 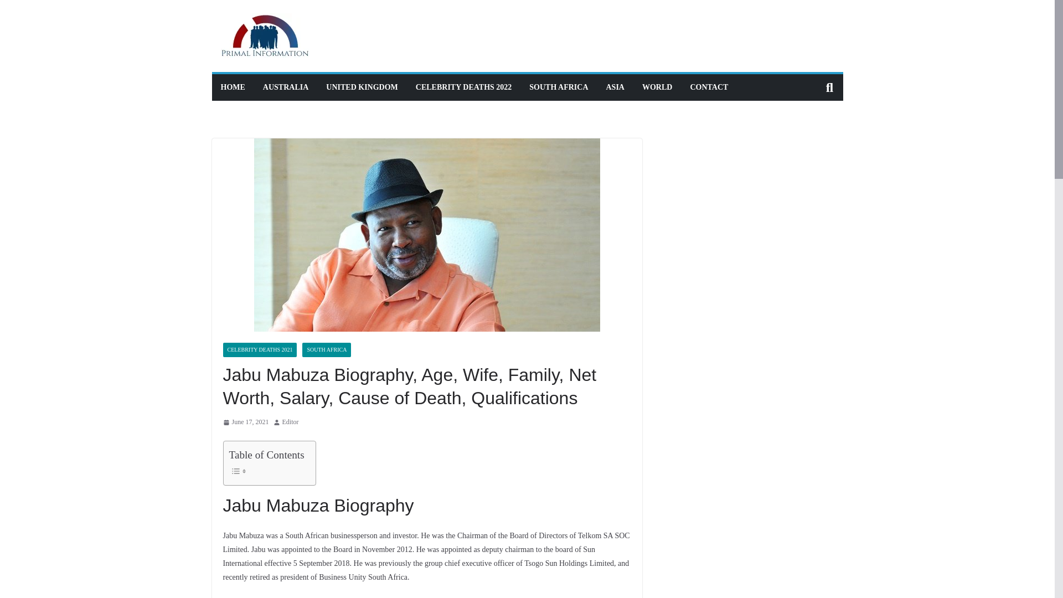 I want to click on SOUTH AFRICA, so click(x=558, y=87).